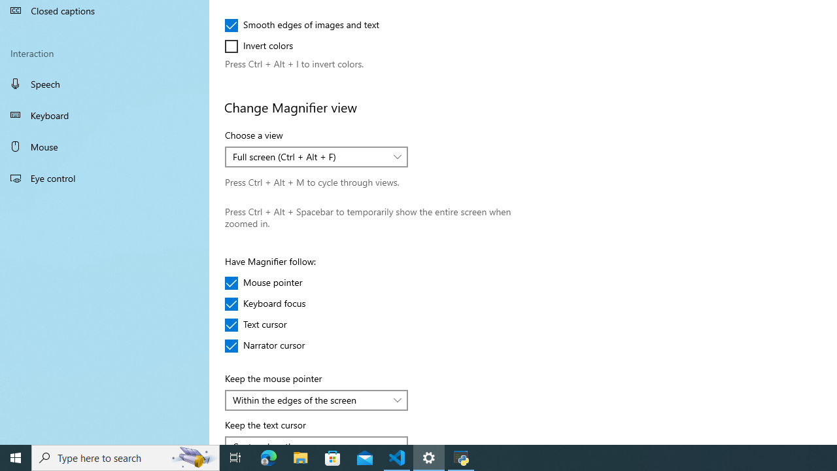 Image resolution: width=837 pixels, height=471 pixels. What do you see at coordinates (316, 157) in the screenshot?
I see `Choose a view` at bounding box center [316, 157].